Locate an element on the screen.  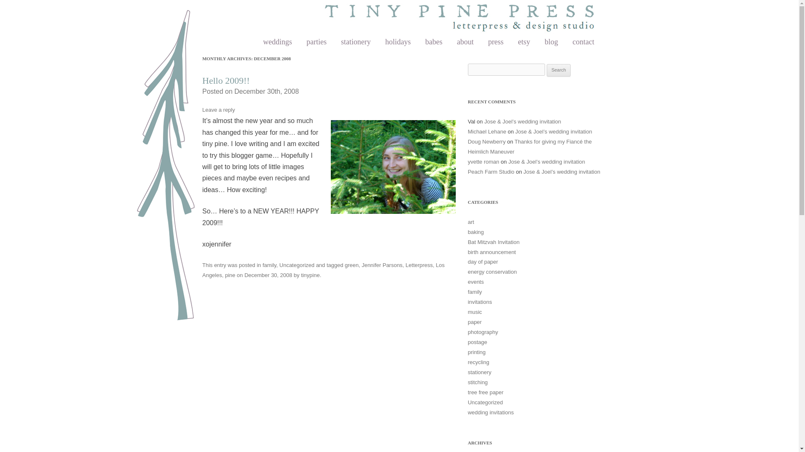
personal and business stationery, branding and invitations is located at coordinates (356, 42).